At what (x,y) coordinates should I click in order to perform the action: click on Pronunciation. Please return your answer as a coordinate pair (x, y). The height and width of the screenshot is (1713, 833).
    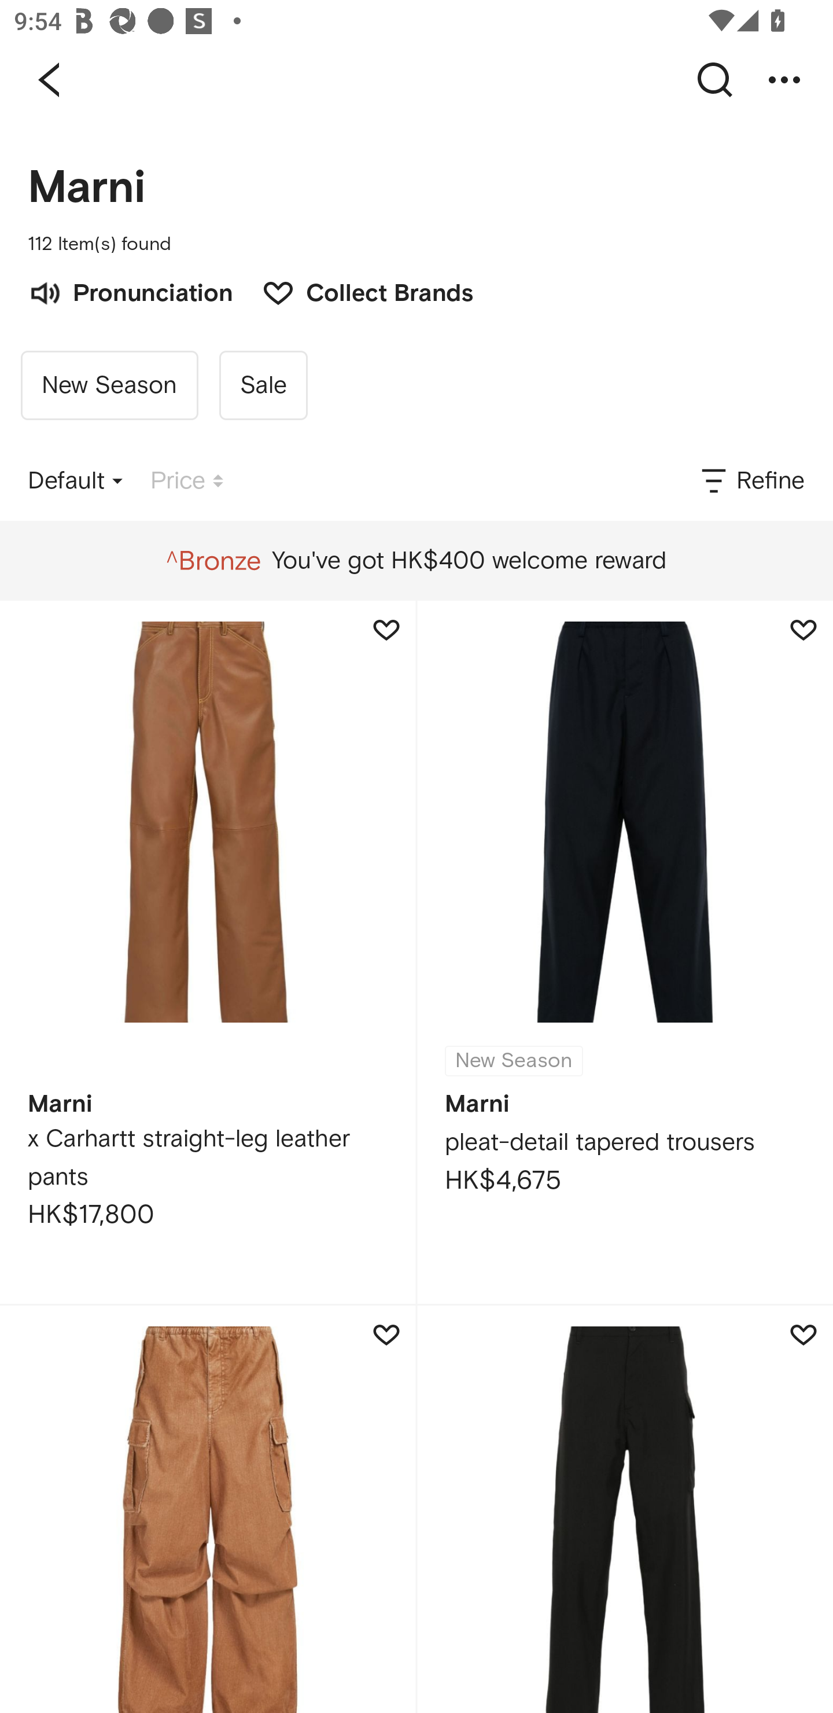
    Looking at the image, I should click on (130, 291).